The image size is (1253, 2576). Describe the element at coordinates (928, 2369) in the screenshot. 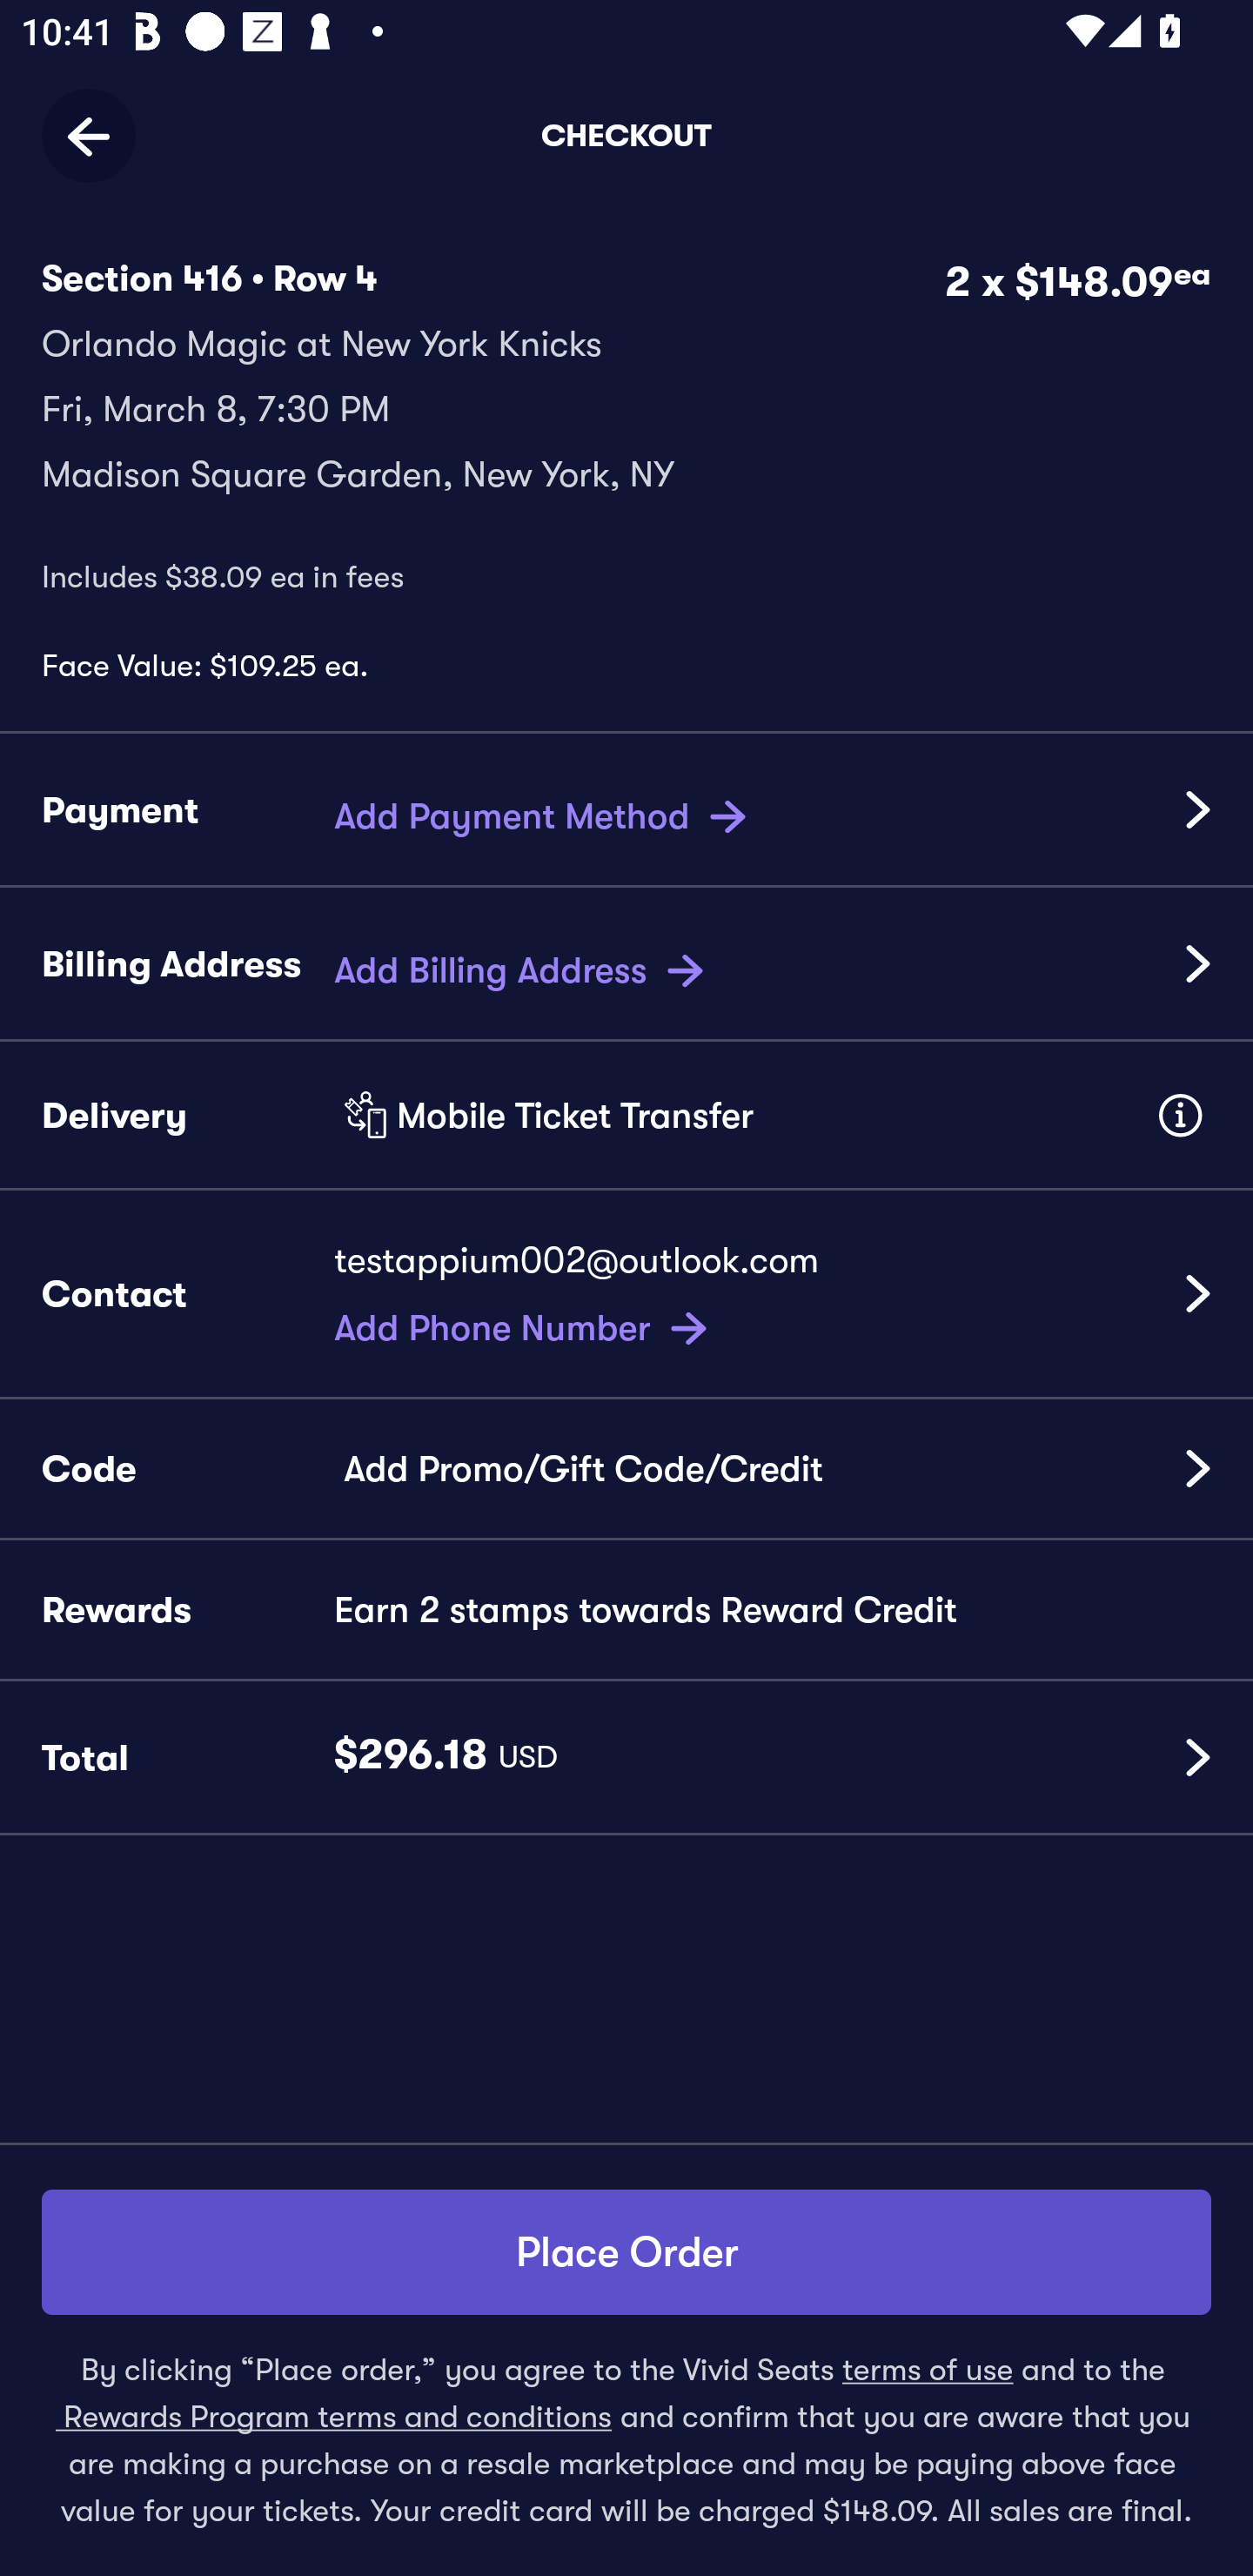

I see `terms of use` at that location.